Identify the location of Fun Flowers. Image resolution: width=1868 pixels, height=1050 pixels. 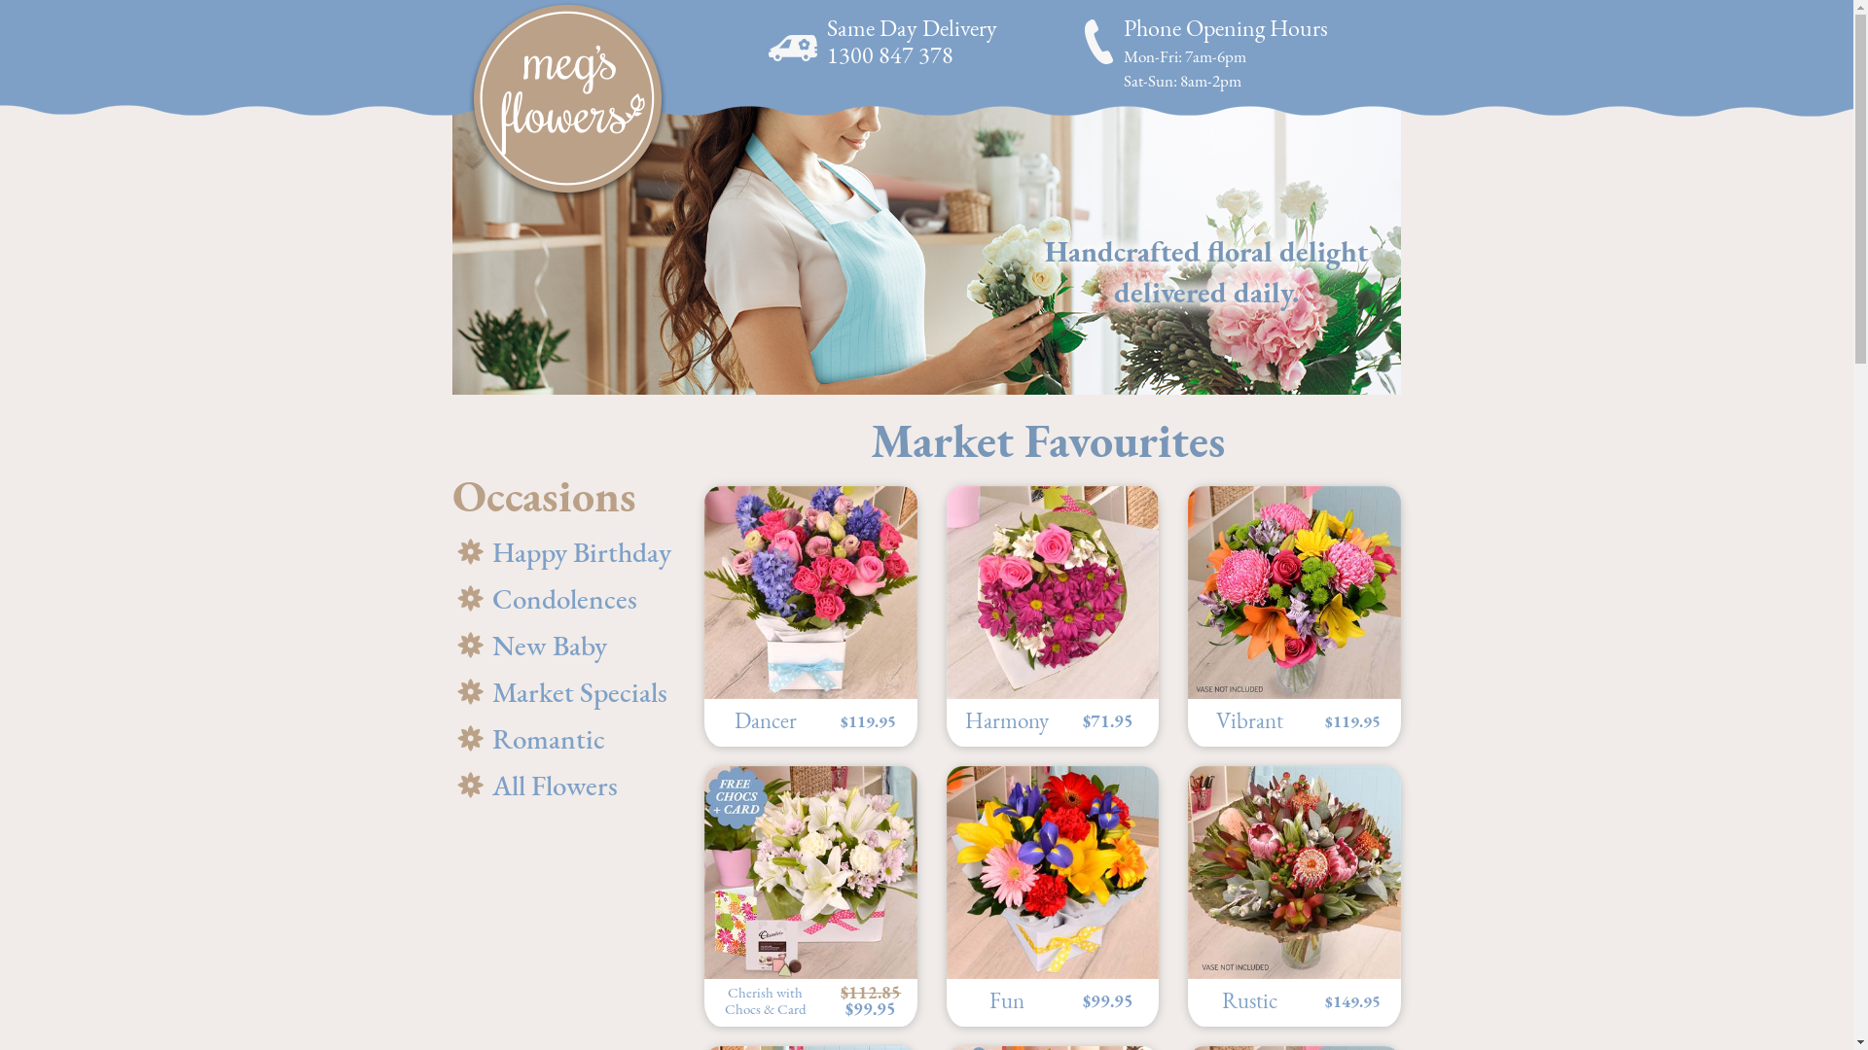
(1053, 873).